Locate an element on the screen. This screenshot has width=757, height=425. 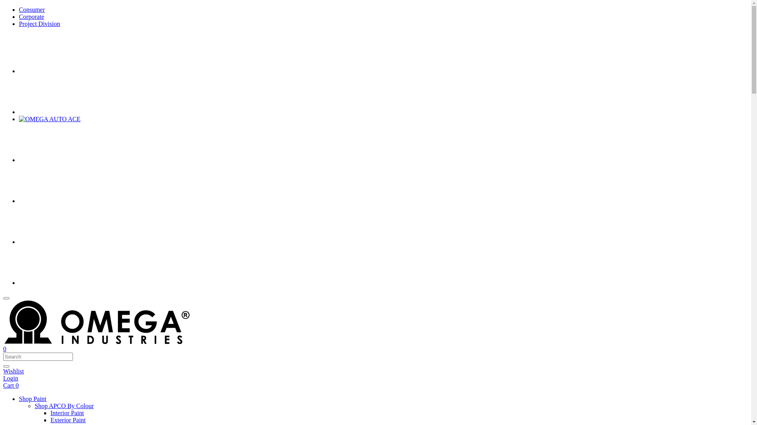
Login is located at coordinates (375, 379).